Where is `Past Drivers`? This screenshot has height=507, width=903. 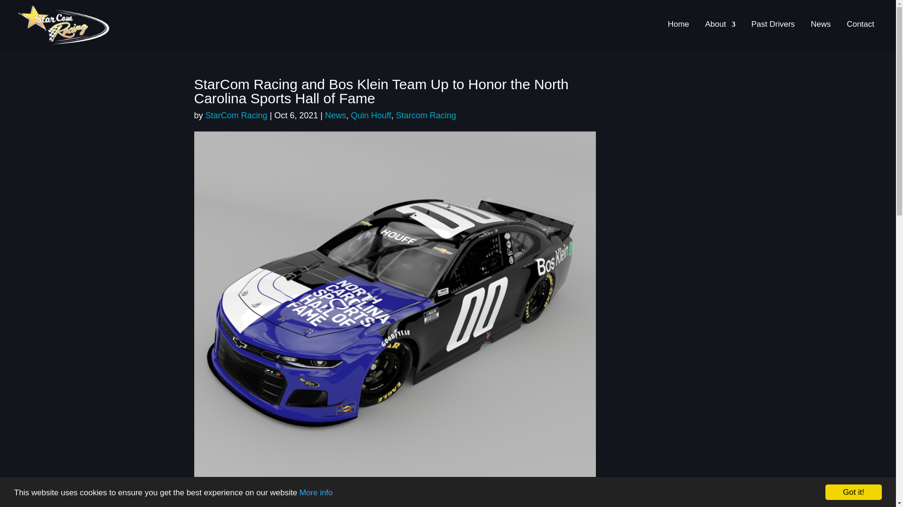 Past Drivers is located at coordinates (773, 36).